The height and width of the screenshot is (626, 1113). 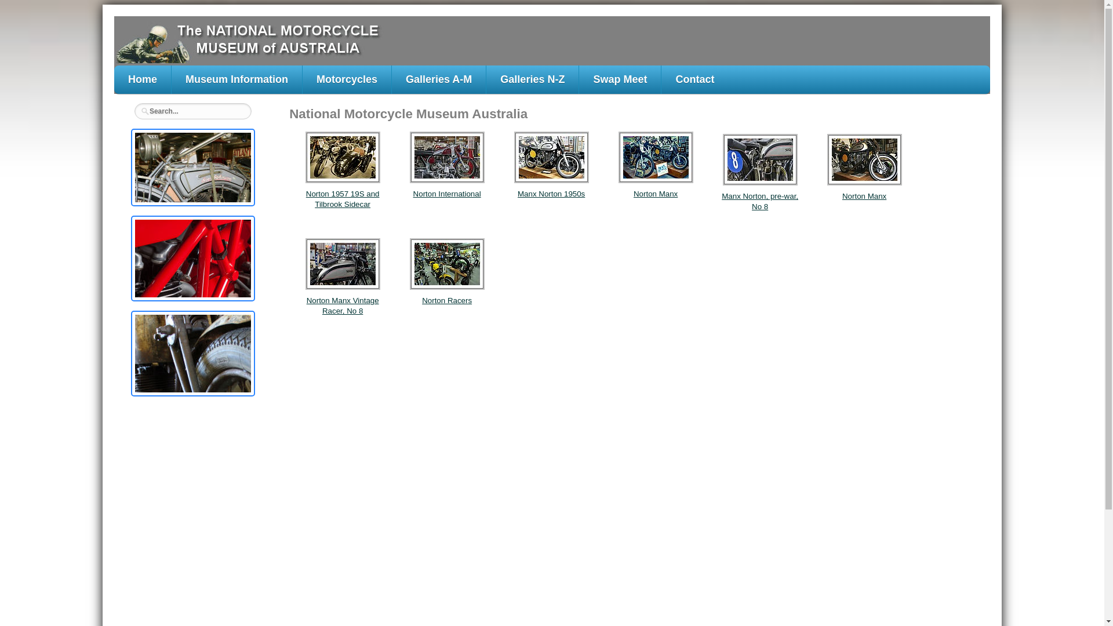 What do you see at coordinates (448, 264) in the screenshot?
I see `Norton-Racers-D7C-2580.jpg` at bounding box center [448, 264].